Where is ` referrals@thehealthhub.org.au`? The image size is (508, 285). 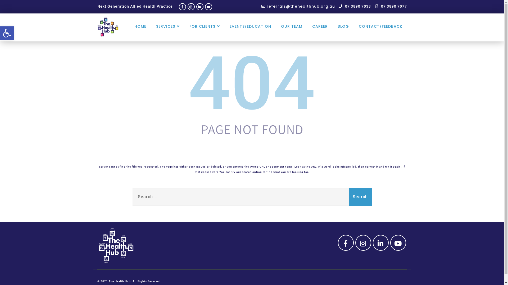  referrals@thehealthhub.org.au is located at coordinates (298, 6).